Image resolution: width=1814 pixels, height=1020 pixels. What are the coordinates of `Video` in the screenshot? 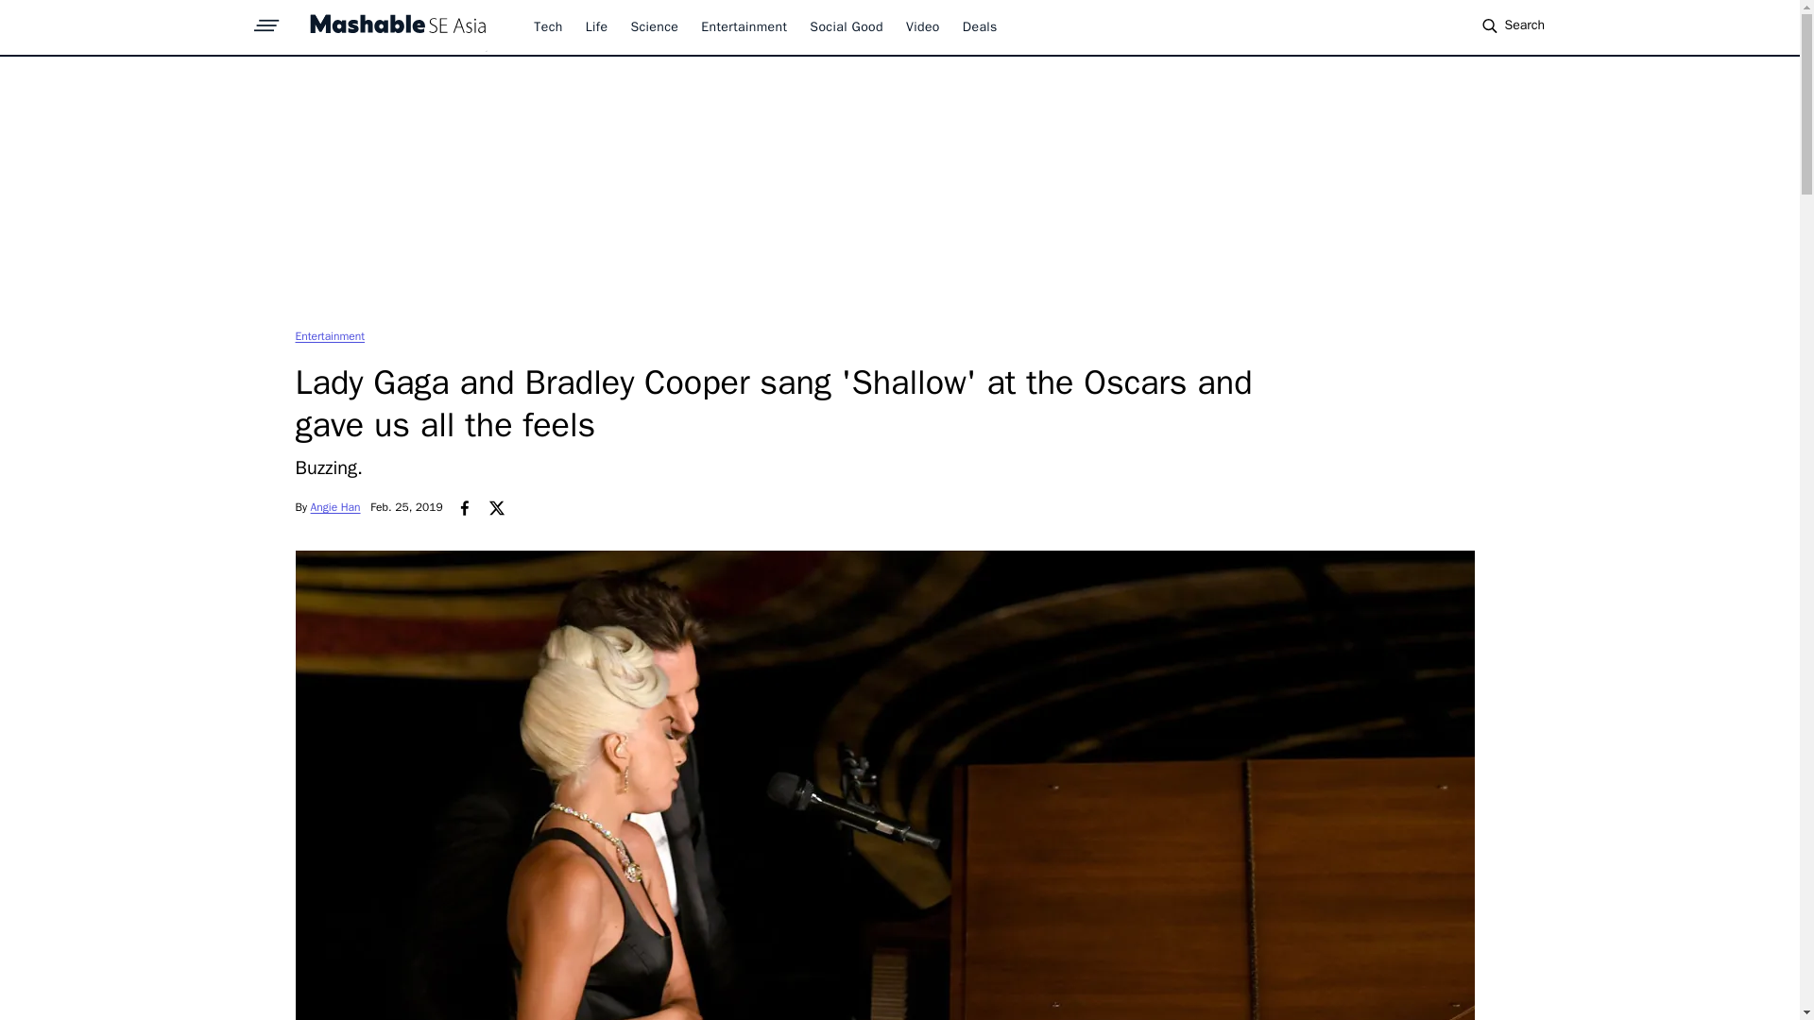 It's located at (922, 26).